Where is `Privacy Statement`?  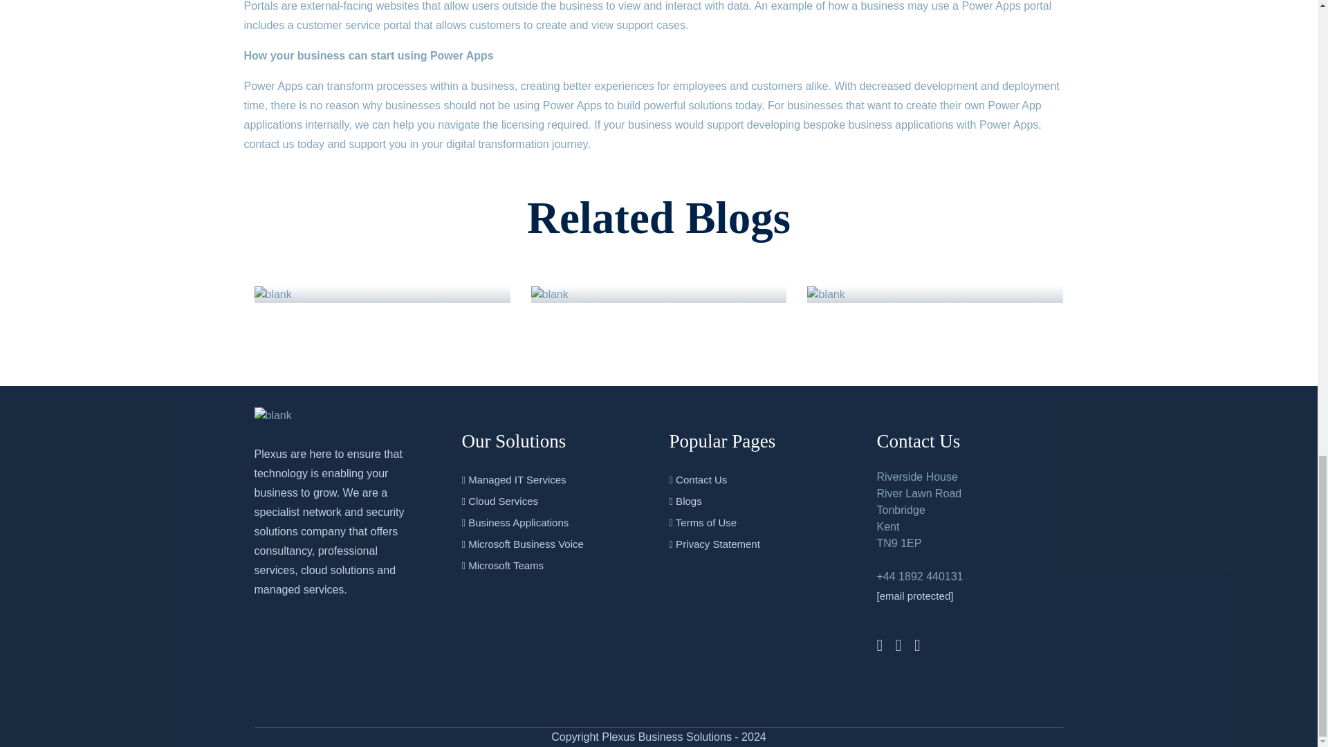
Privacy Statement is located at coordinates (714, 544).